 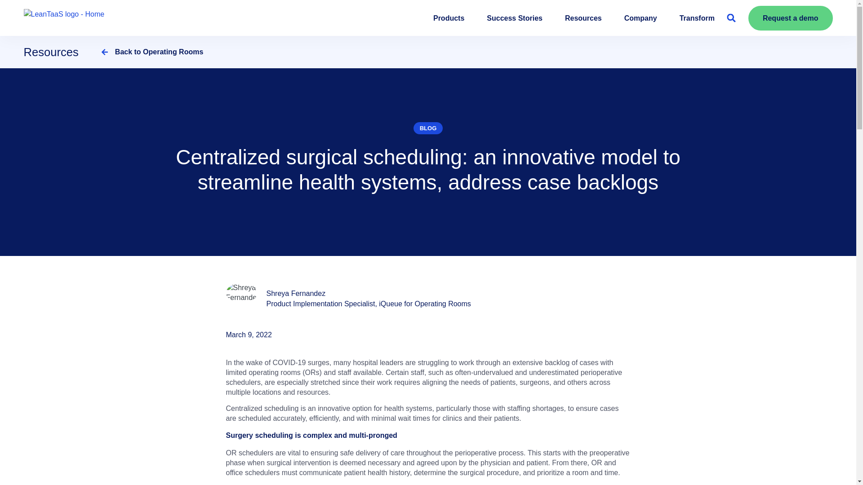 What do you see at coordinates (640, 18) in the screenshot?
I see `Company` at bounding box center [640, 18].